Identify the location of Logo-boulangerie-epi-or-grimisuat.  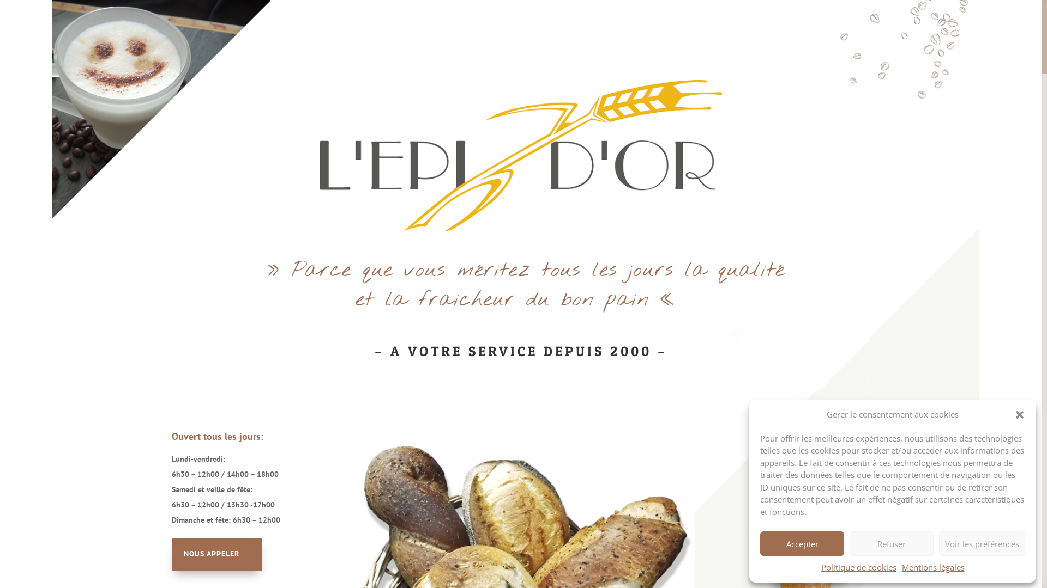
(521, 156).